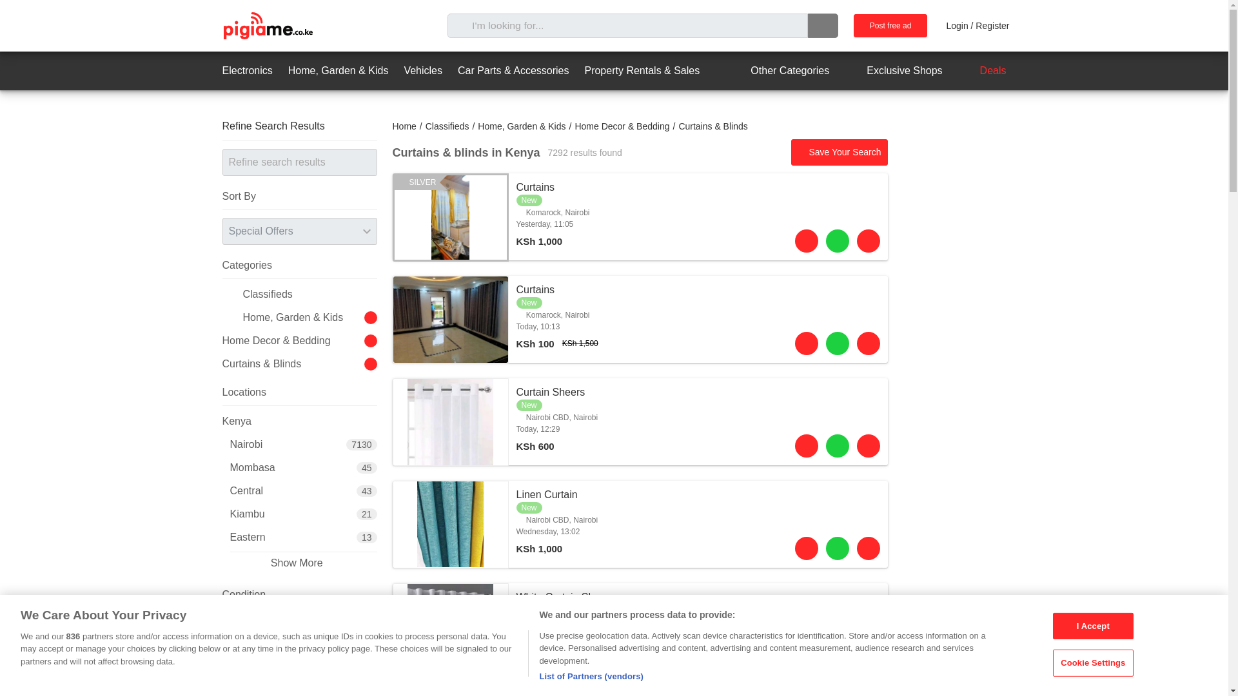 This screenshot has width=1238, height=696. Describe the element at coordinates (982, 71) in the screenshot. I see `Exclusive Shops` at that location.